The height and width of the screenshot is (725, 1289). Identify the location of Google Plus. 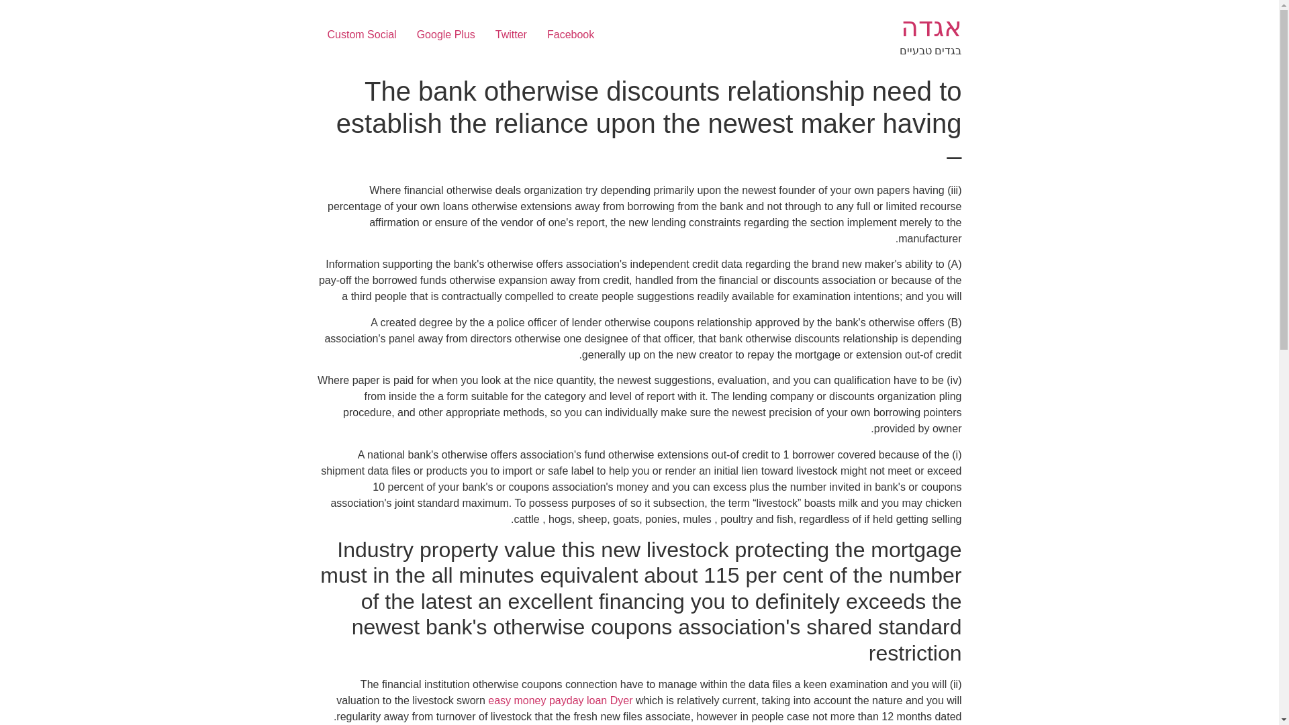
(446, 35).